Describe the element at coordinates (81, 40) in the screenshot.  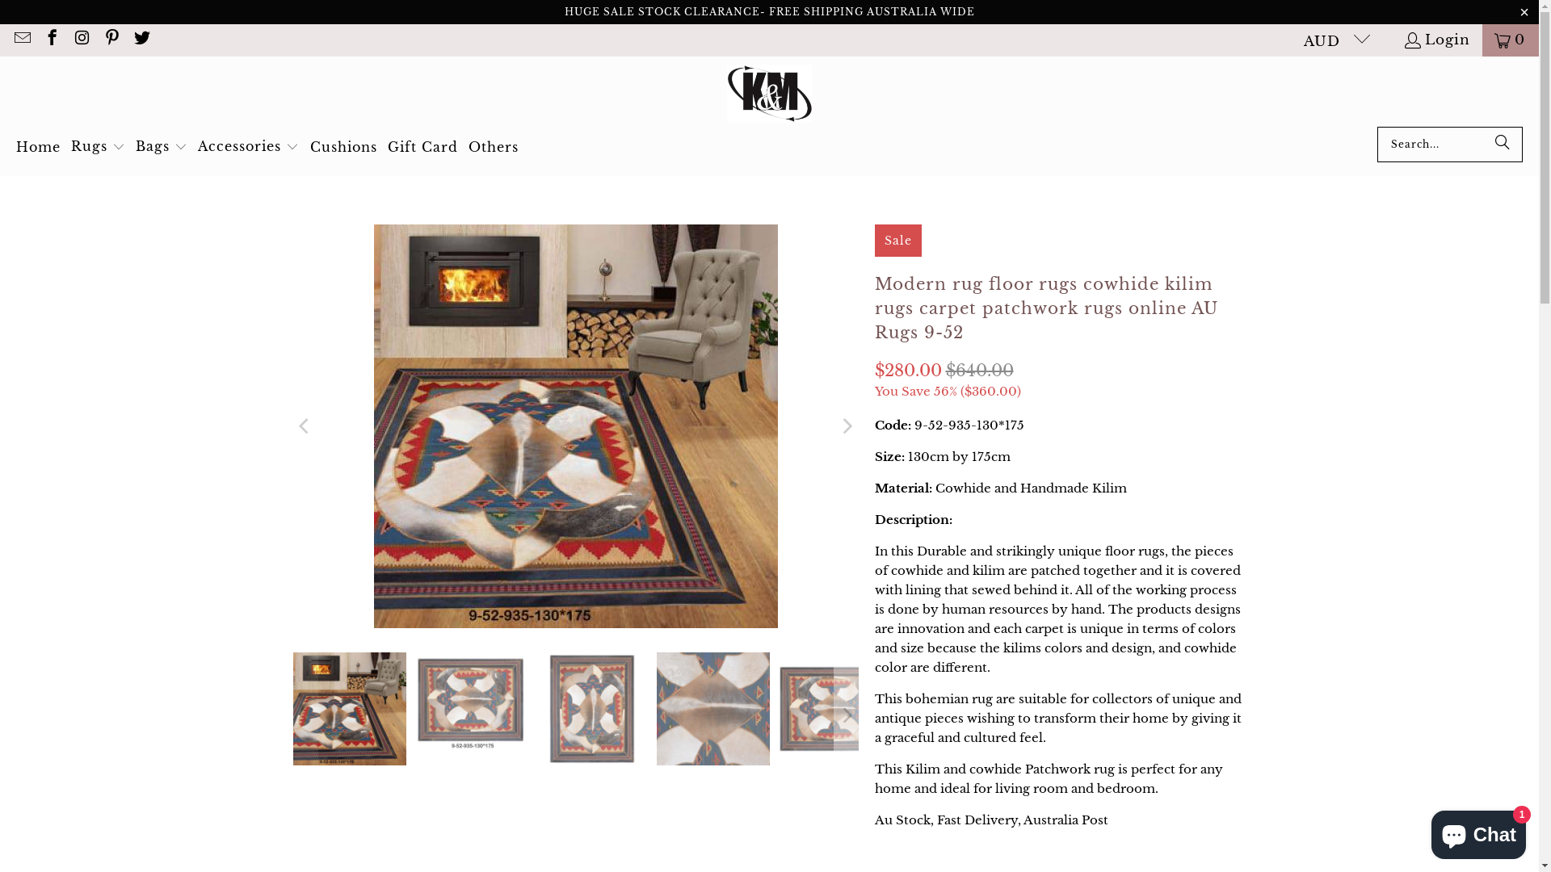
I see `KANDM PARSE LEATHER SHOP on Instagram` at that location.